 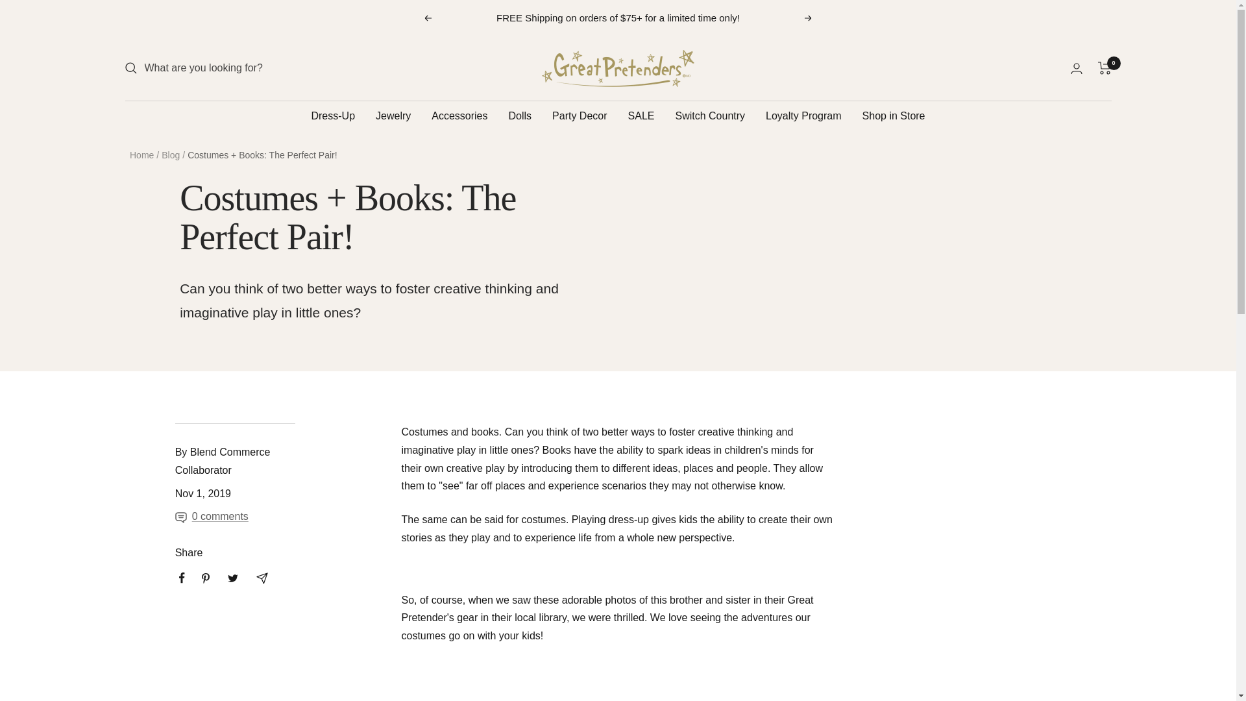 I want to click on Home, so click(x=141, y=155).